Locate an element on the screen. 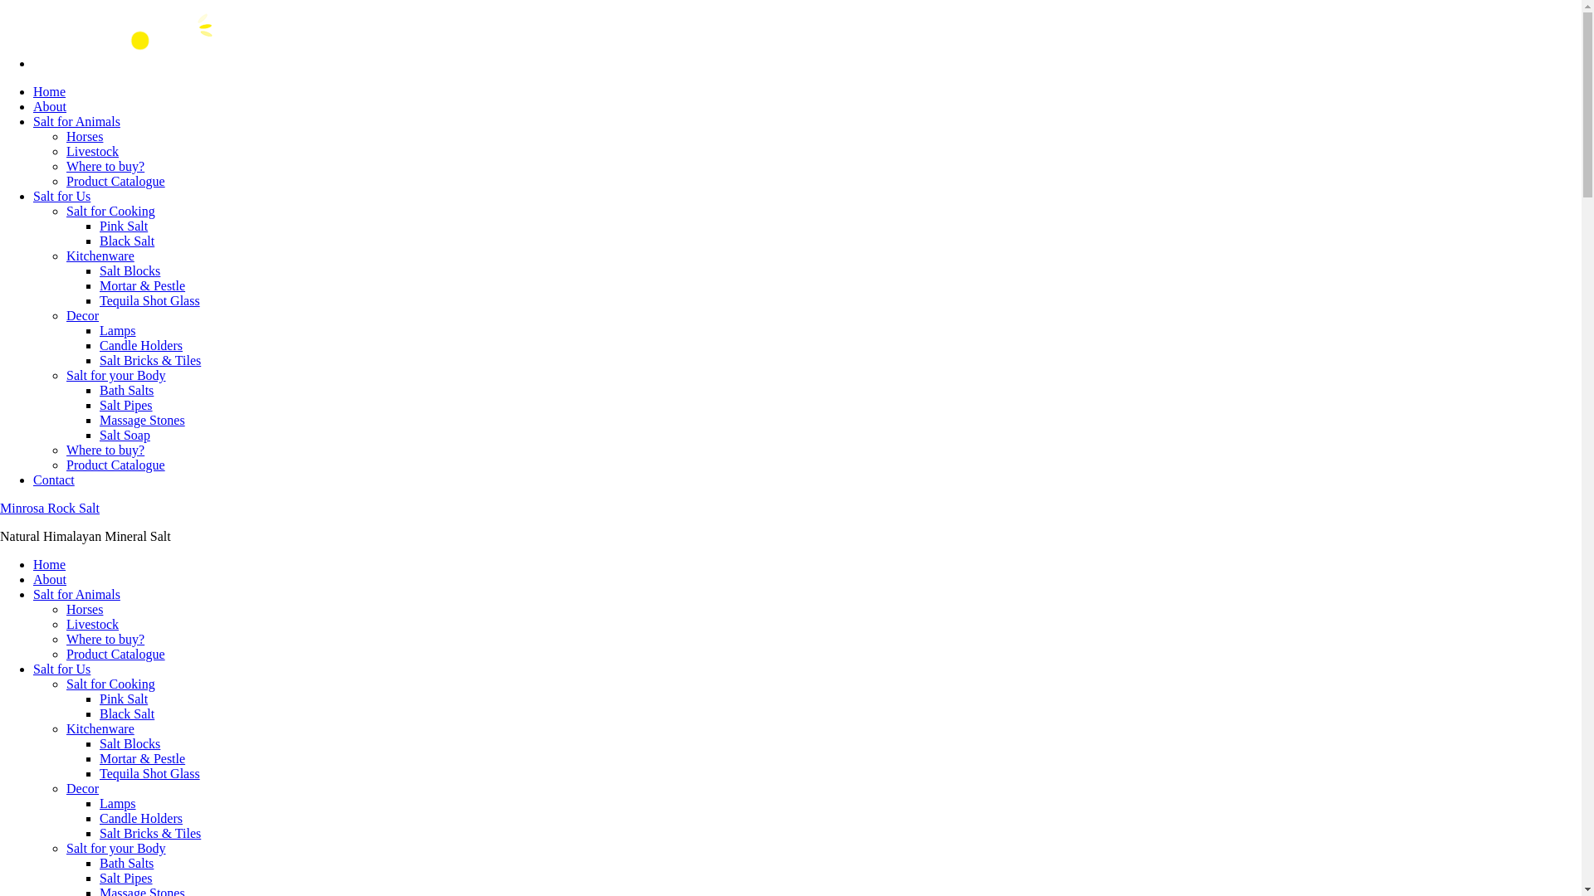 Image resolution: width=1594 pixels, height=896 pixels. Contact is located at coordinates (54, 480).